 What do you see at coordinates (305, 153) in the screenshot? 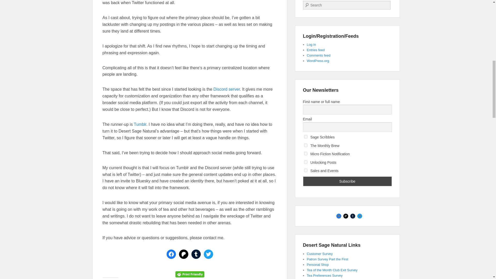
I see `3` at bounding box center [305, 153].